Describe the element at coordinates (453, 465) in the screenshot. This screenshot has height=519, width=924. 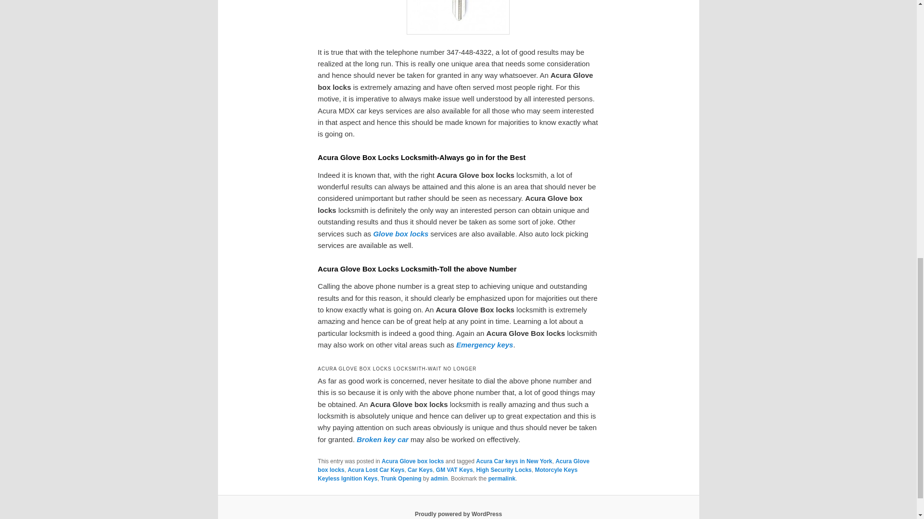
I see `Acura Glove box locks` at that location.